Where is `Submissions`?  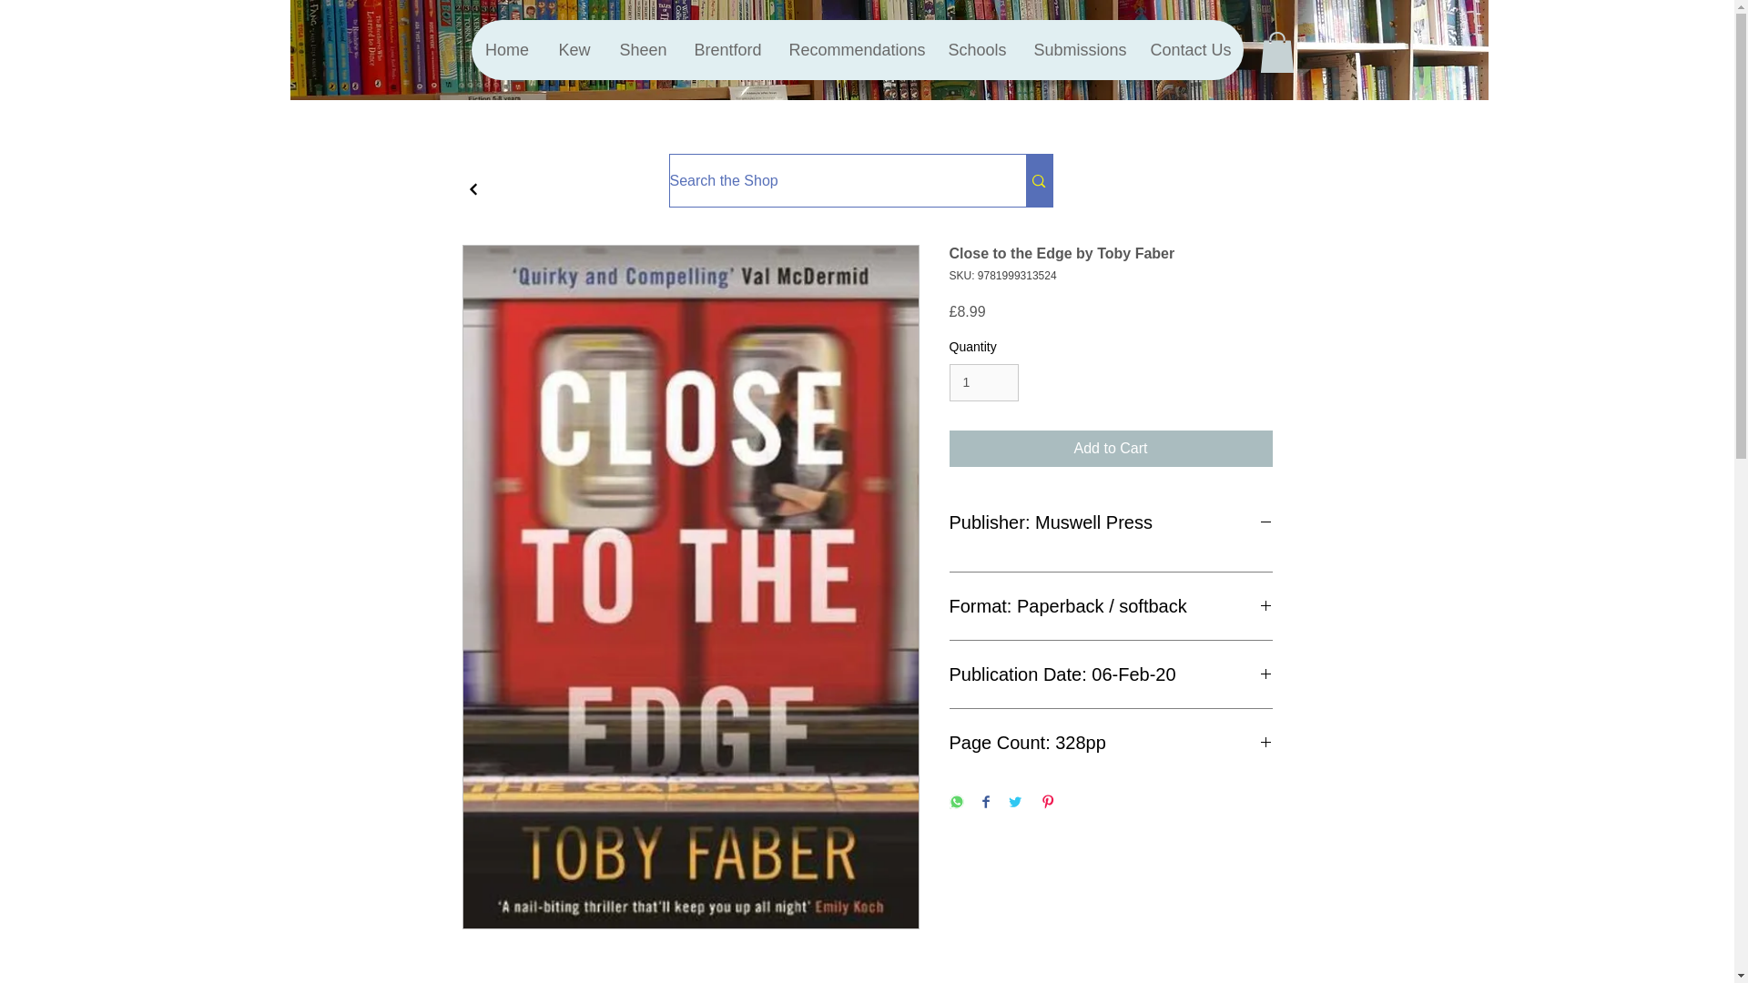 Submissions is located at coordinates (1078, 49).